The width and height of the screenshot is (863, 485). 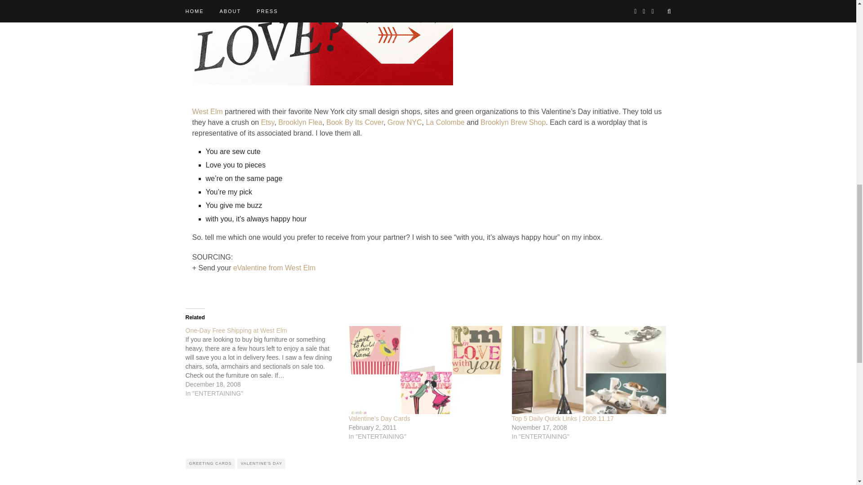 I want to click on west elm valentine's day ecards, so click(x=323, y=43).